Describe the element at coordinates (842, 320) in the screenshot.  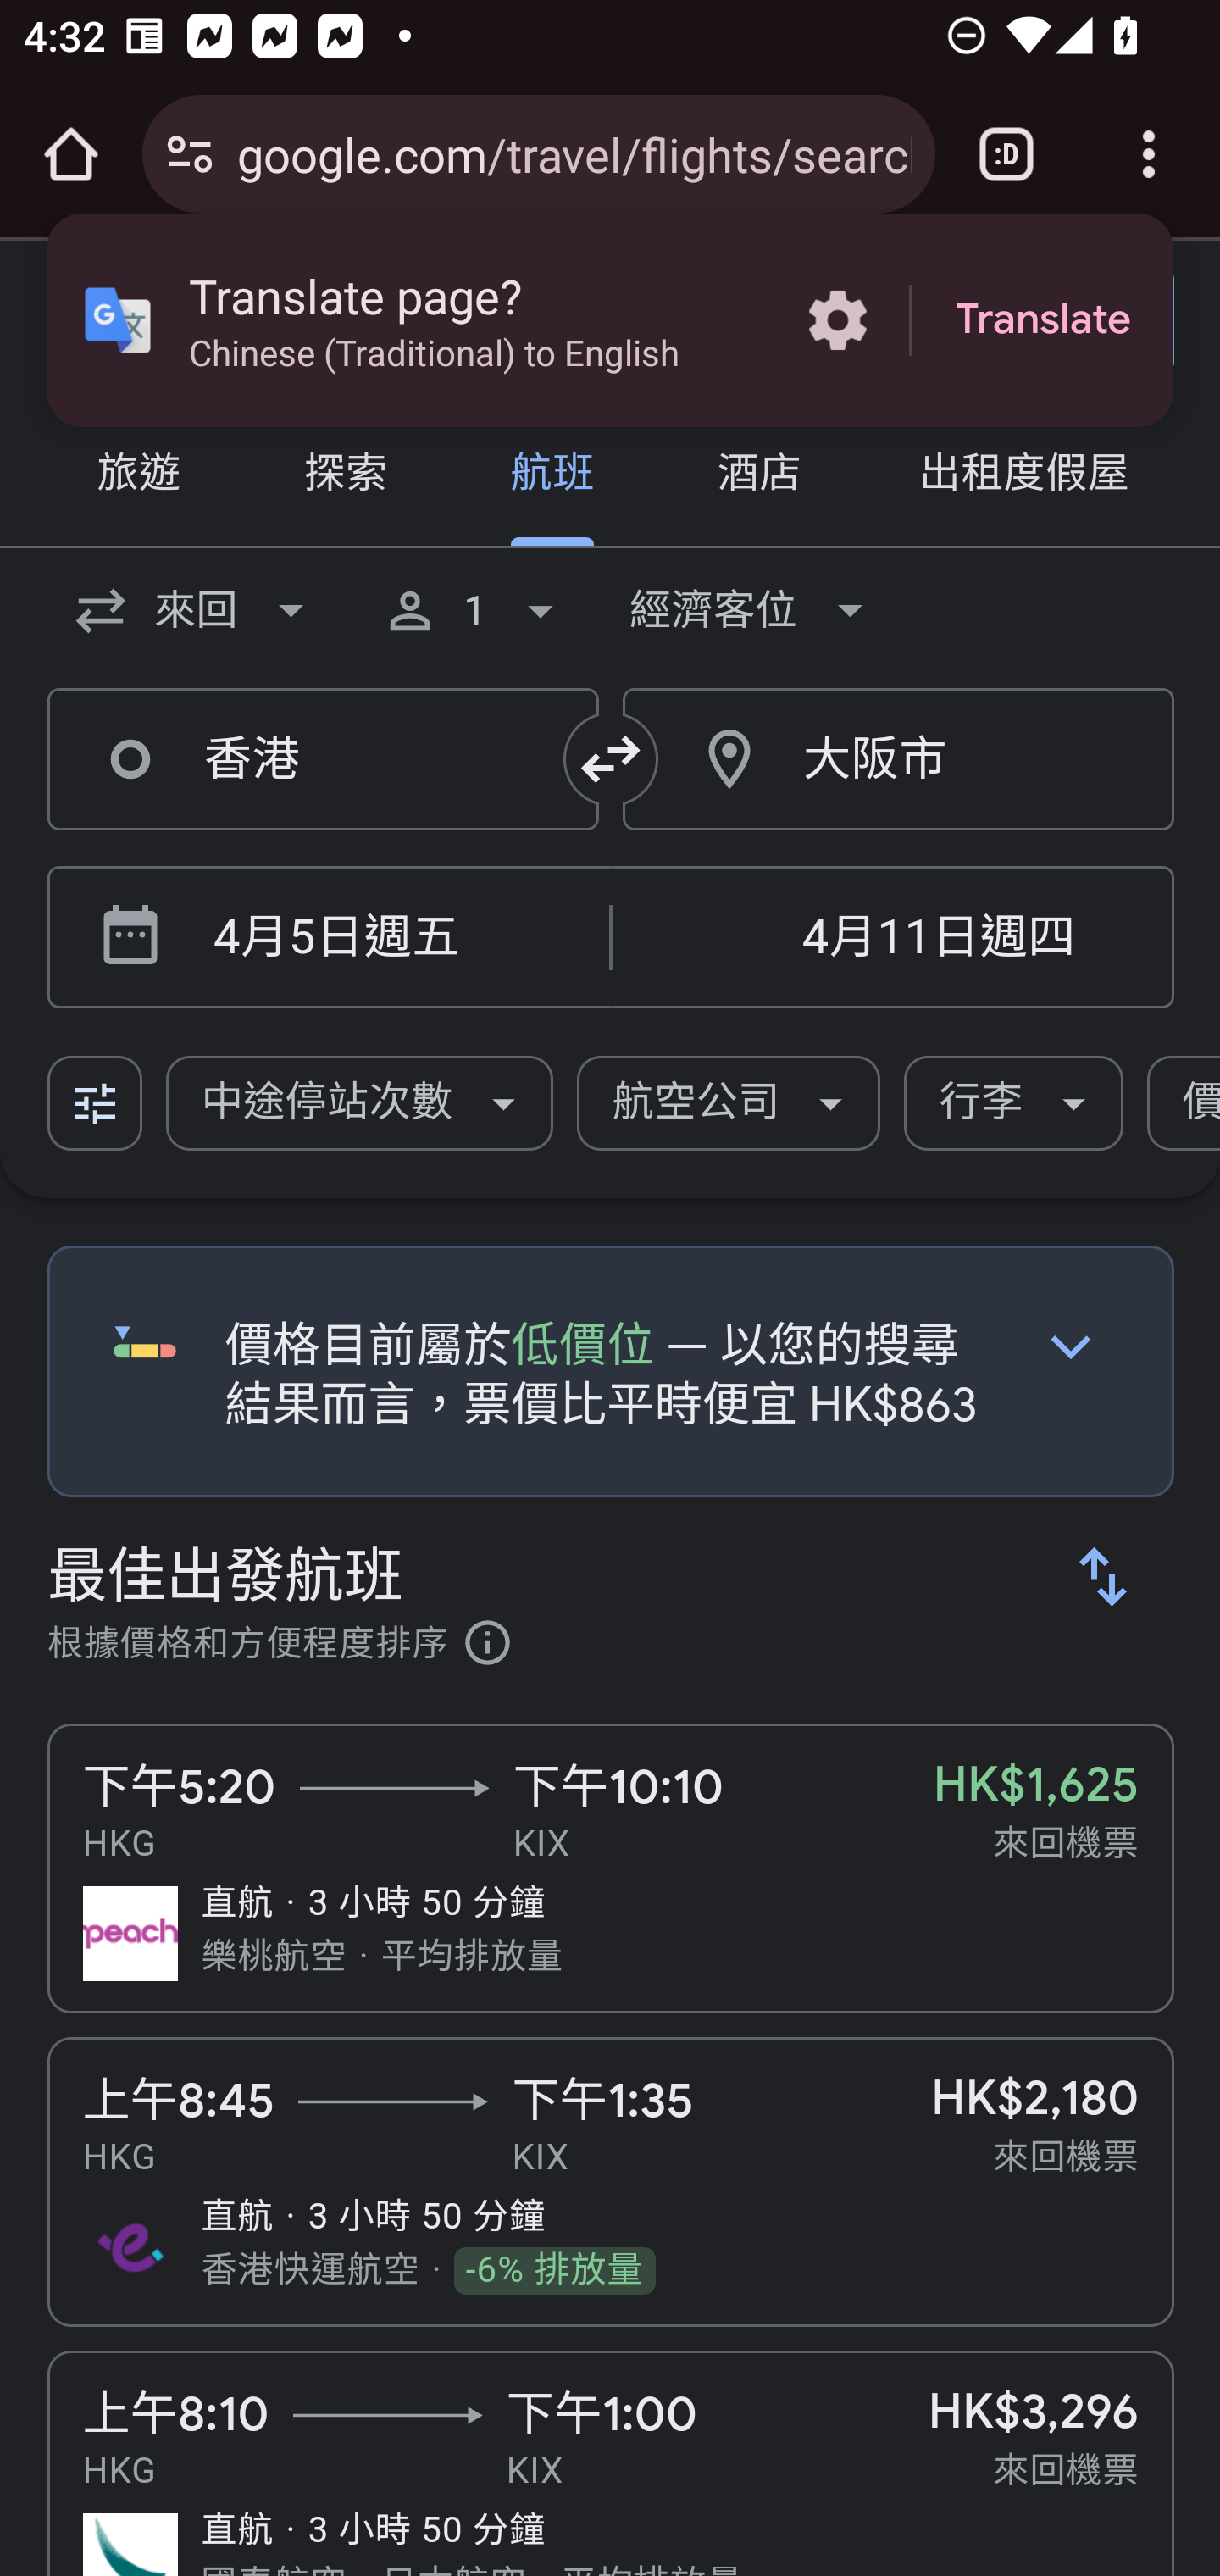
I see `Google Apps` at that location.